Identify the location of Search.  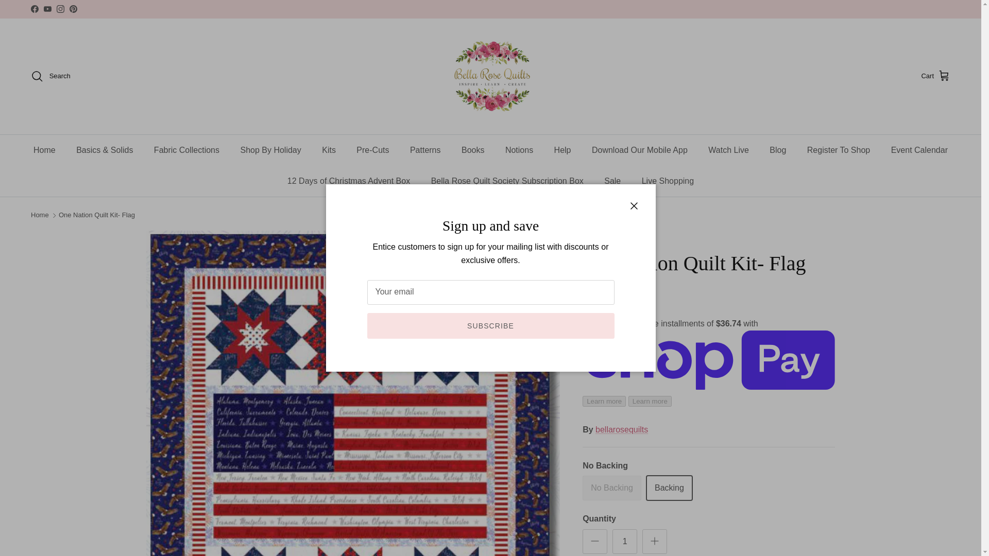
(50, 76).